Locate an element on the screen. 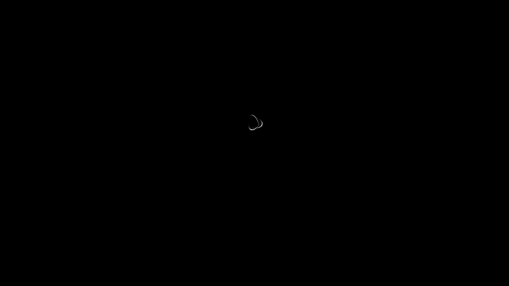  LiveInternet is located at coordinates (0, 2).